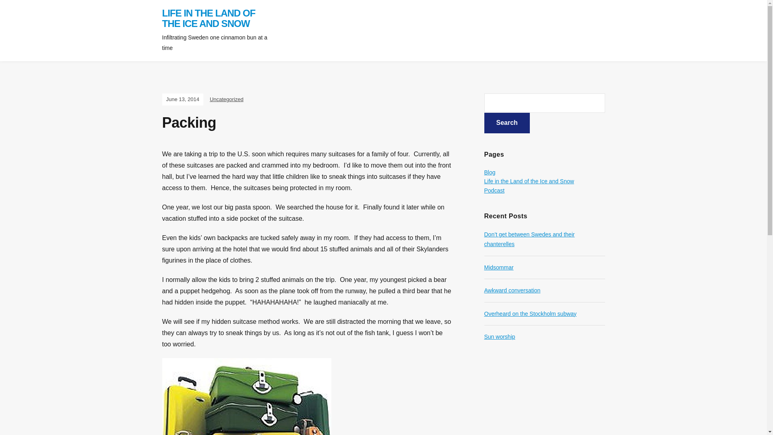  Describe the element at coordinates (499, 337) in the screenshot. I see `Sun worship` at that location.